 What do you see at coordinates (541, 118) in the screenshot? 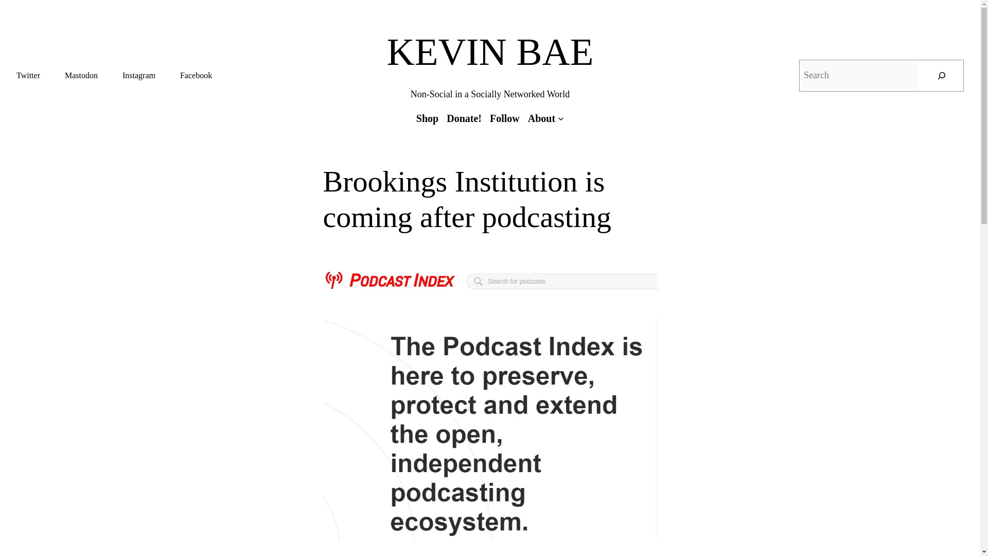
I see `About` at bounding box center [541, 118].